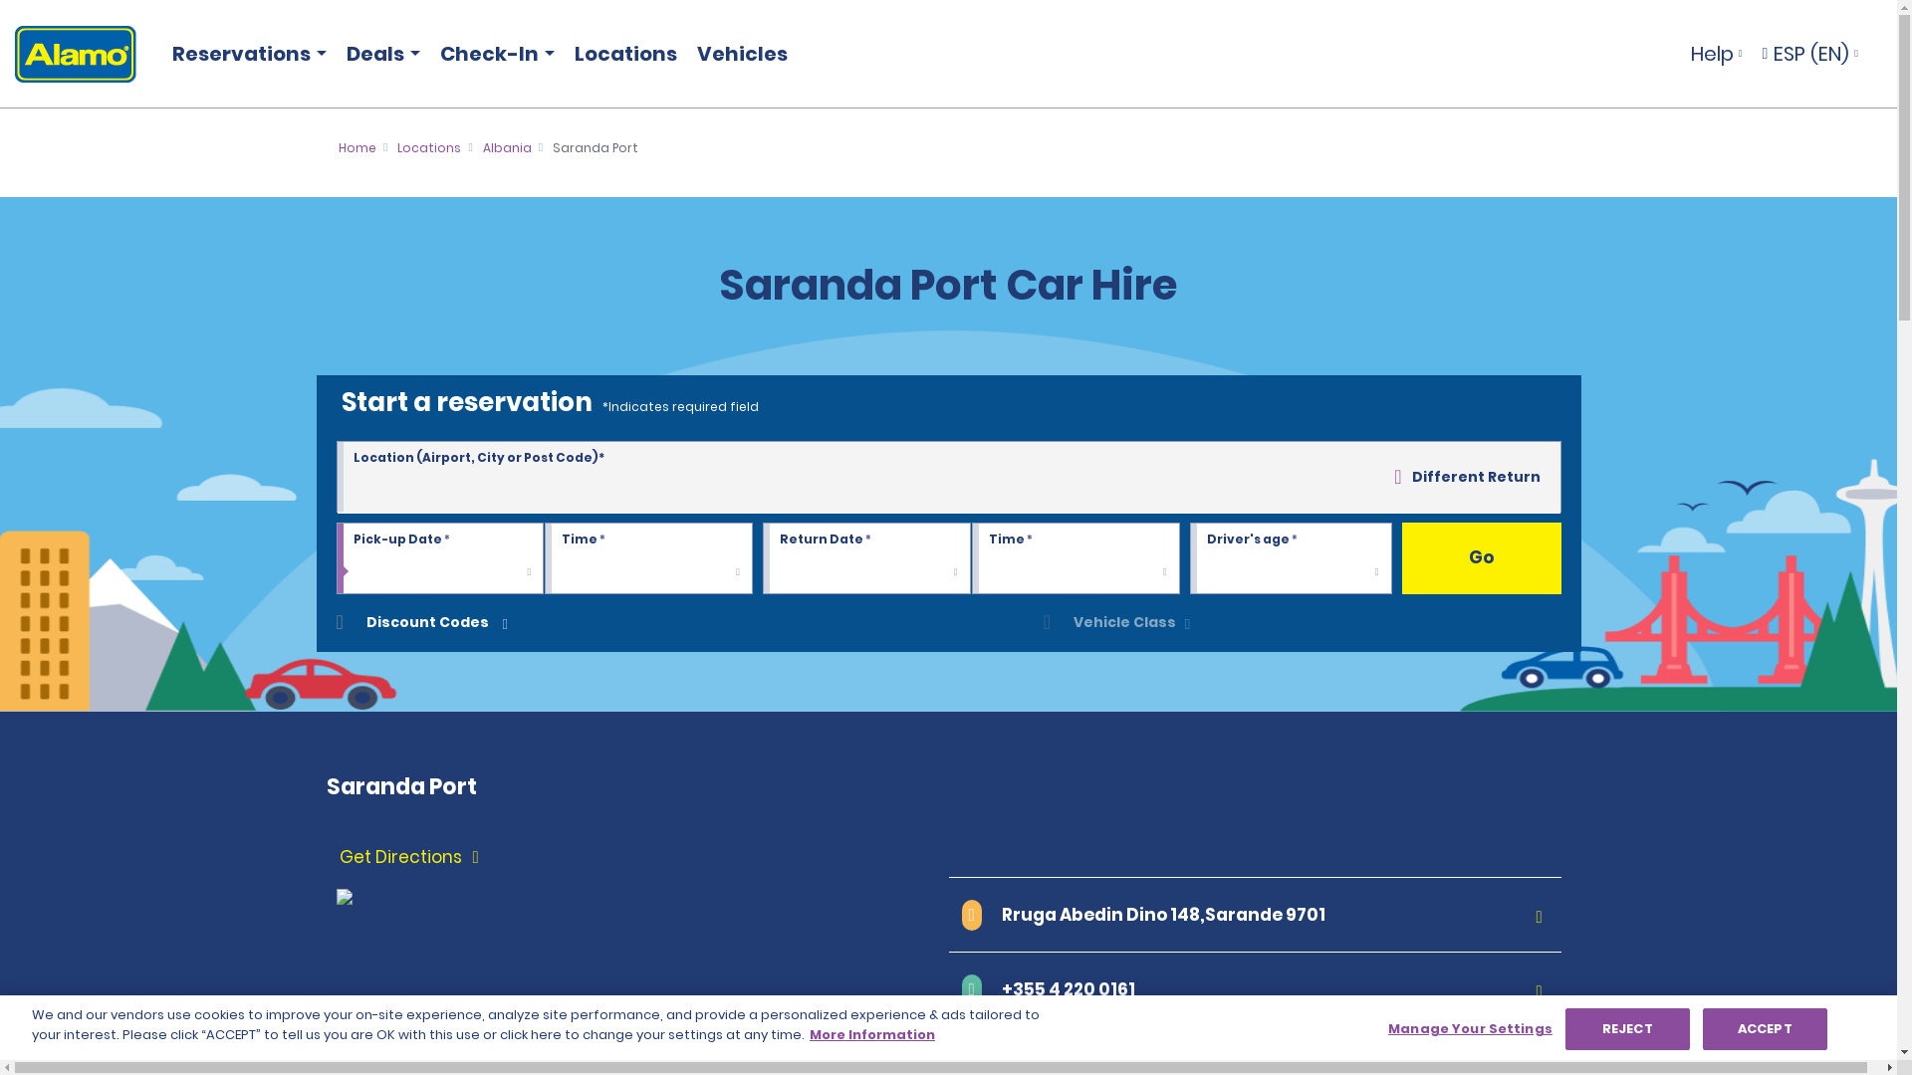  I want to click on Vehicles, so click(741, 54).